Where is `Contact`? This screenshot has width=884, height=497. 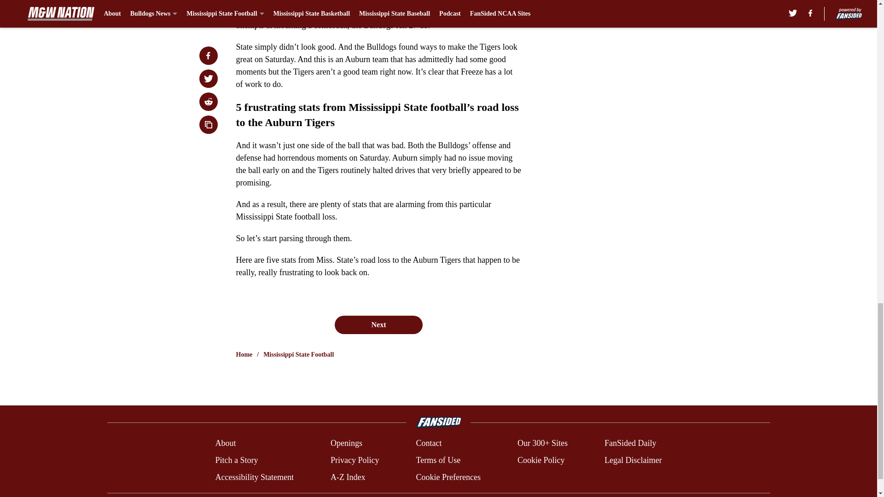 Contact is located at coordinates (428, 444).